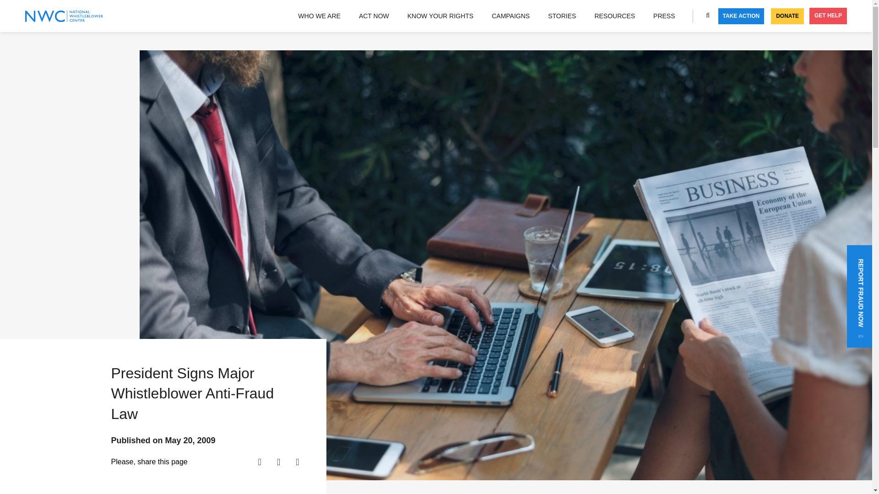 This screenshot has width=879, height=494. Describe the element at coordinates (510, 16) in the screenshot. I see `CAMPAIGNS` at that location.